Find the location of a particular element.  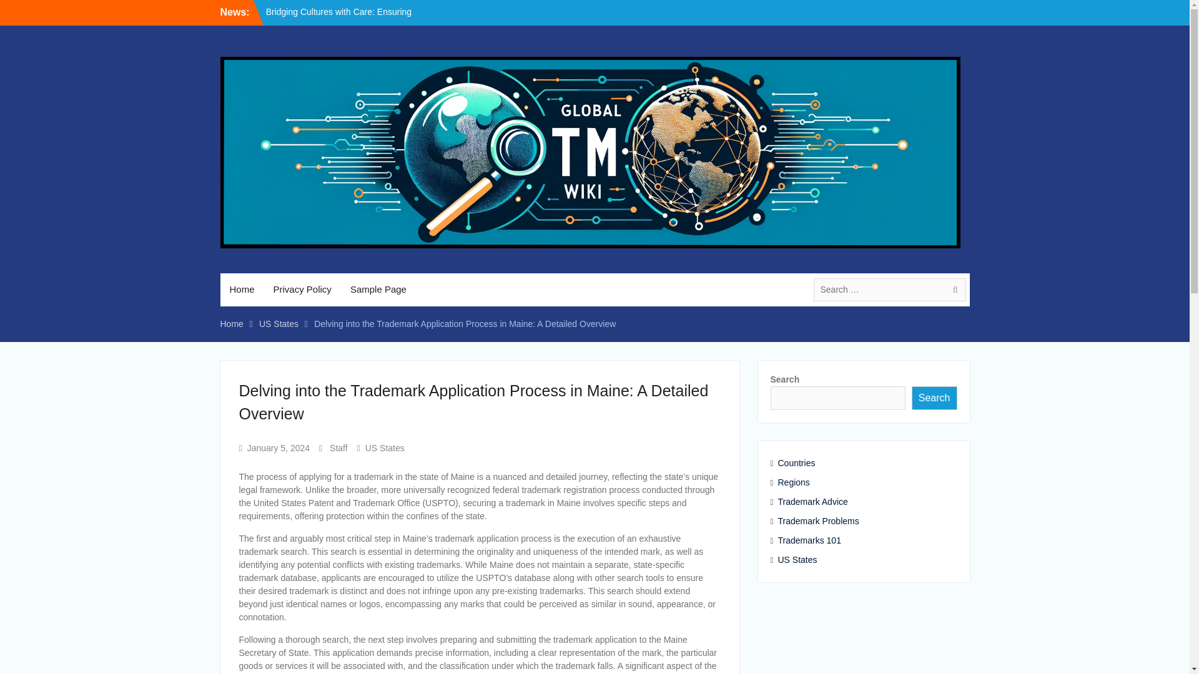

US States is located at coordinates (385, 447).